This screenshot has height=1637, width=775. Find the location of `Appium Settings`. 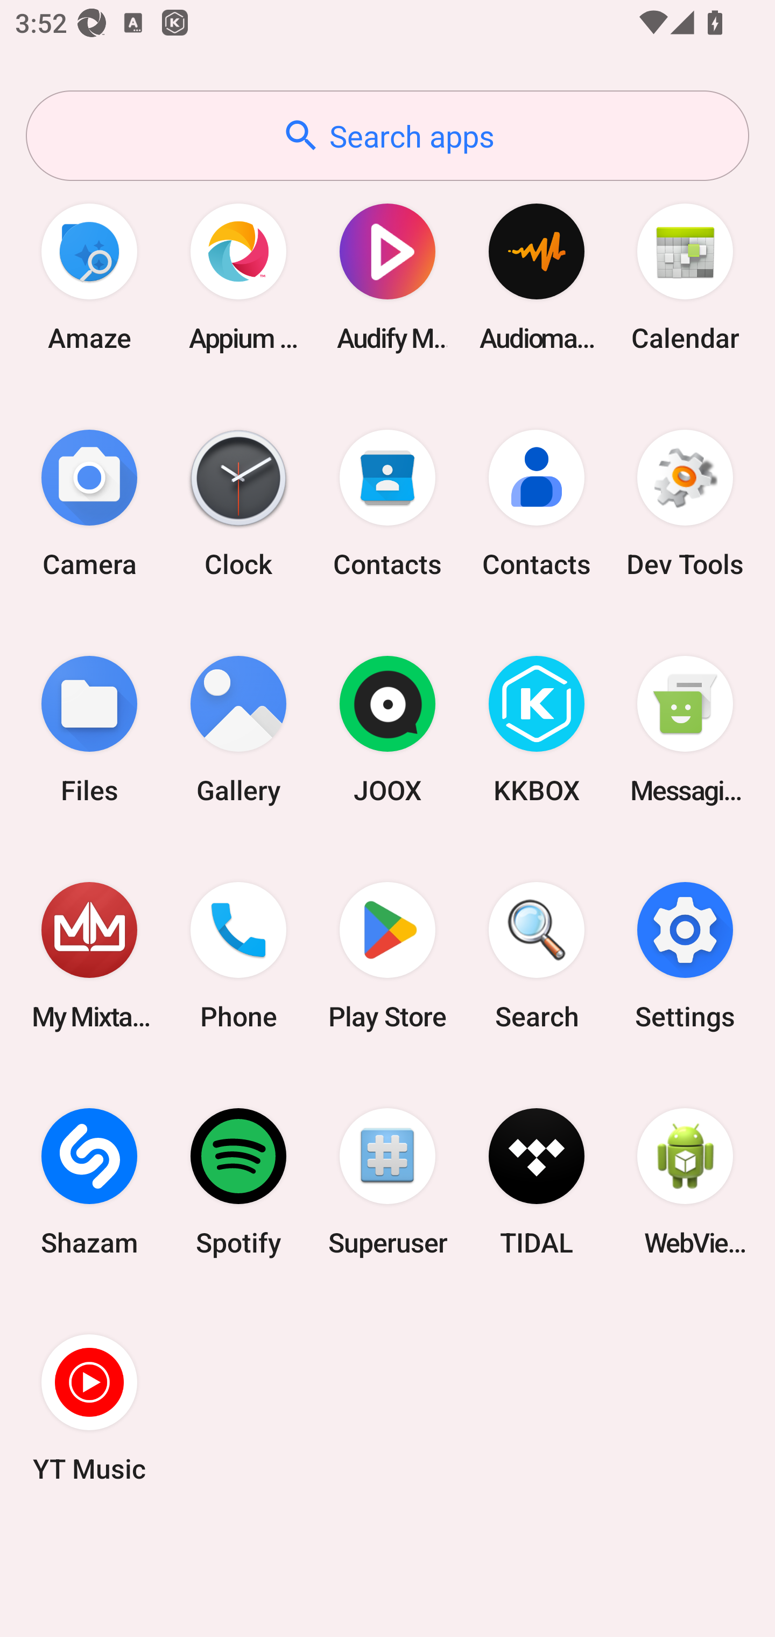

Appium Settings is located at coordinates (238, 277).